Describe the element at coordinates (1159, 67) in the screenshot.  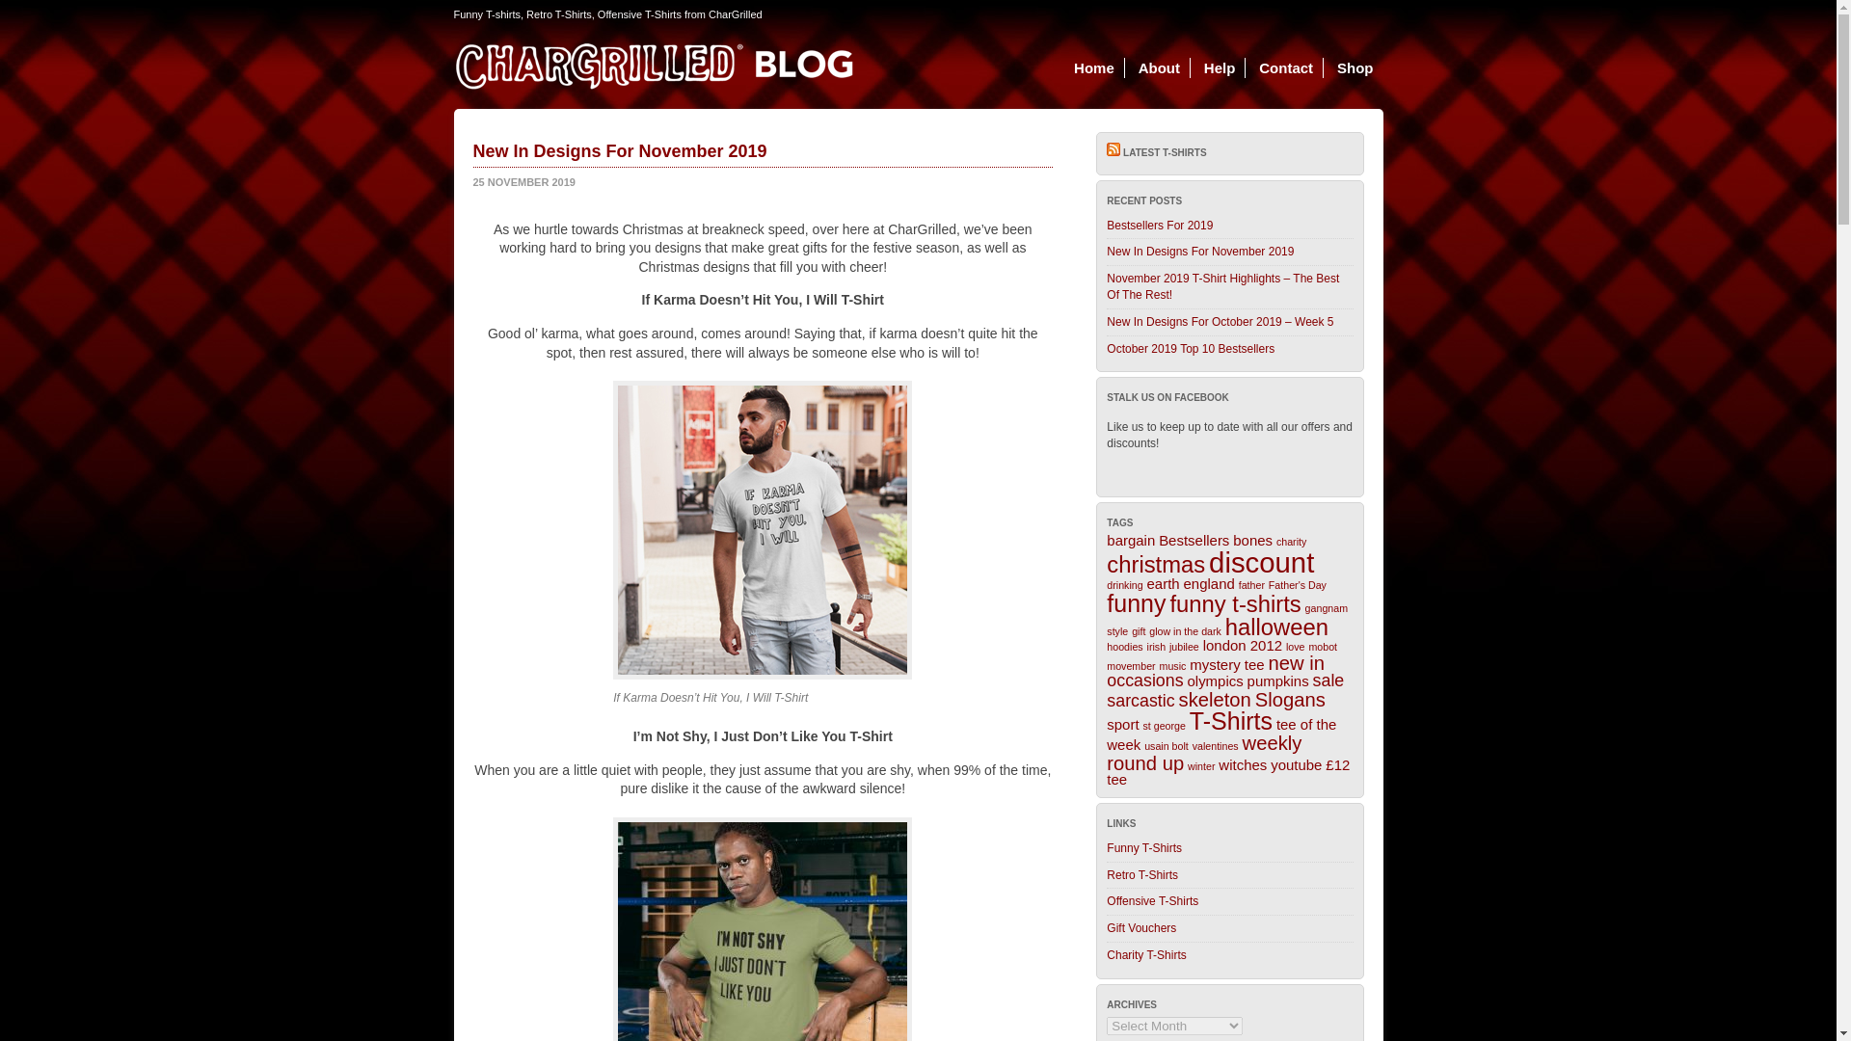
I see `About Us` at that location.